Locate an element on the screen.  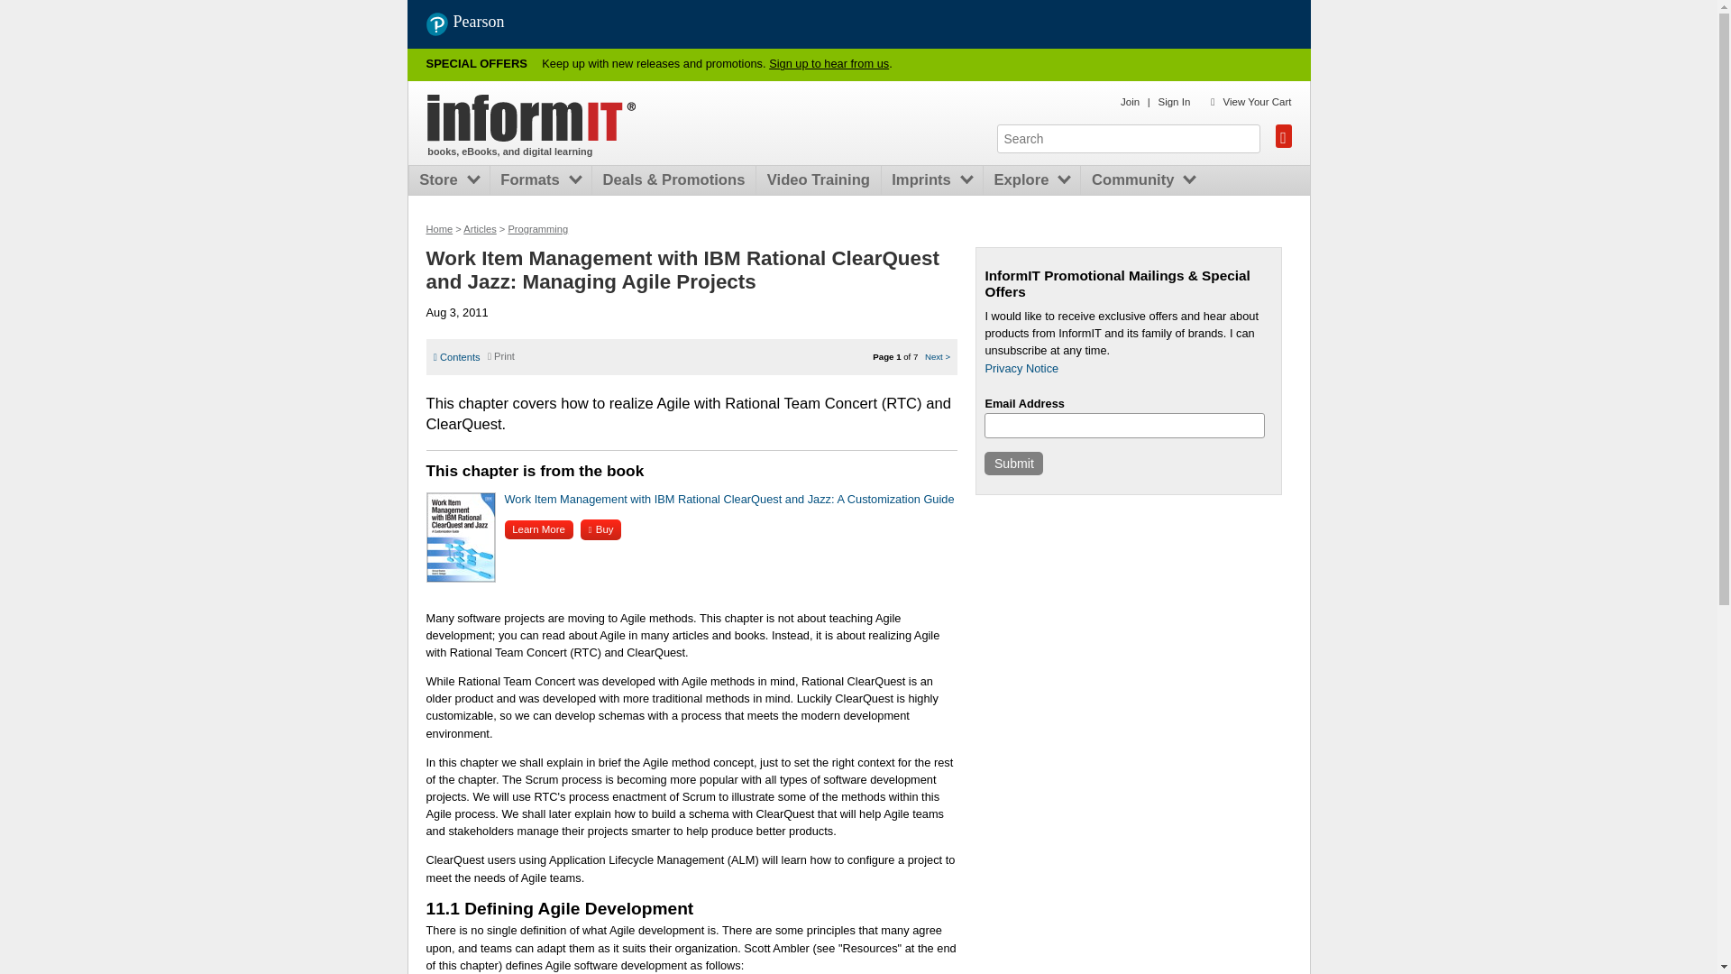
Submit is located at coordinates (1013, 464).